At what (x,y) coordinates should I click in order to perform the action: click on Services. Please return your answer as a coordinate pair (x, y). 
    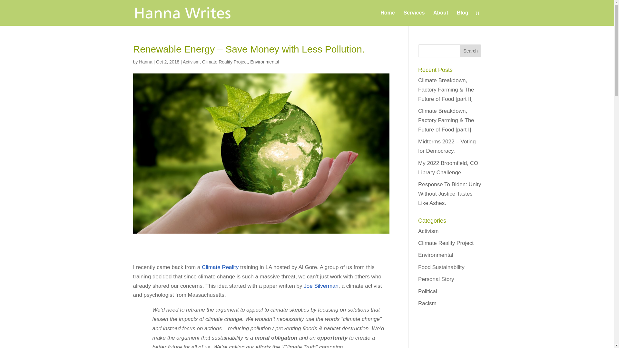
    Looking at the image, I should click on (414, 18).